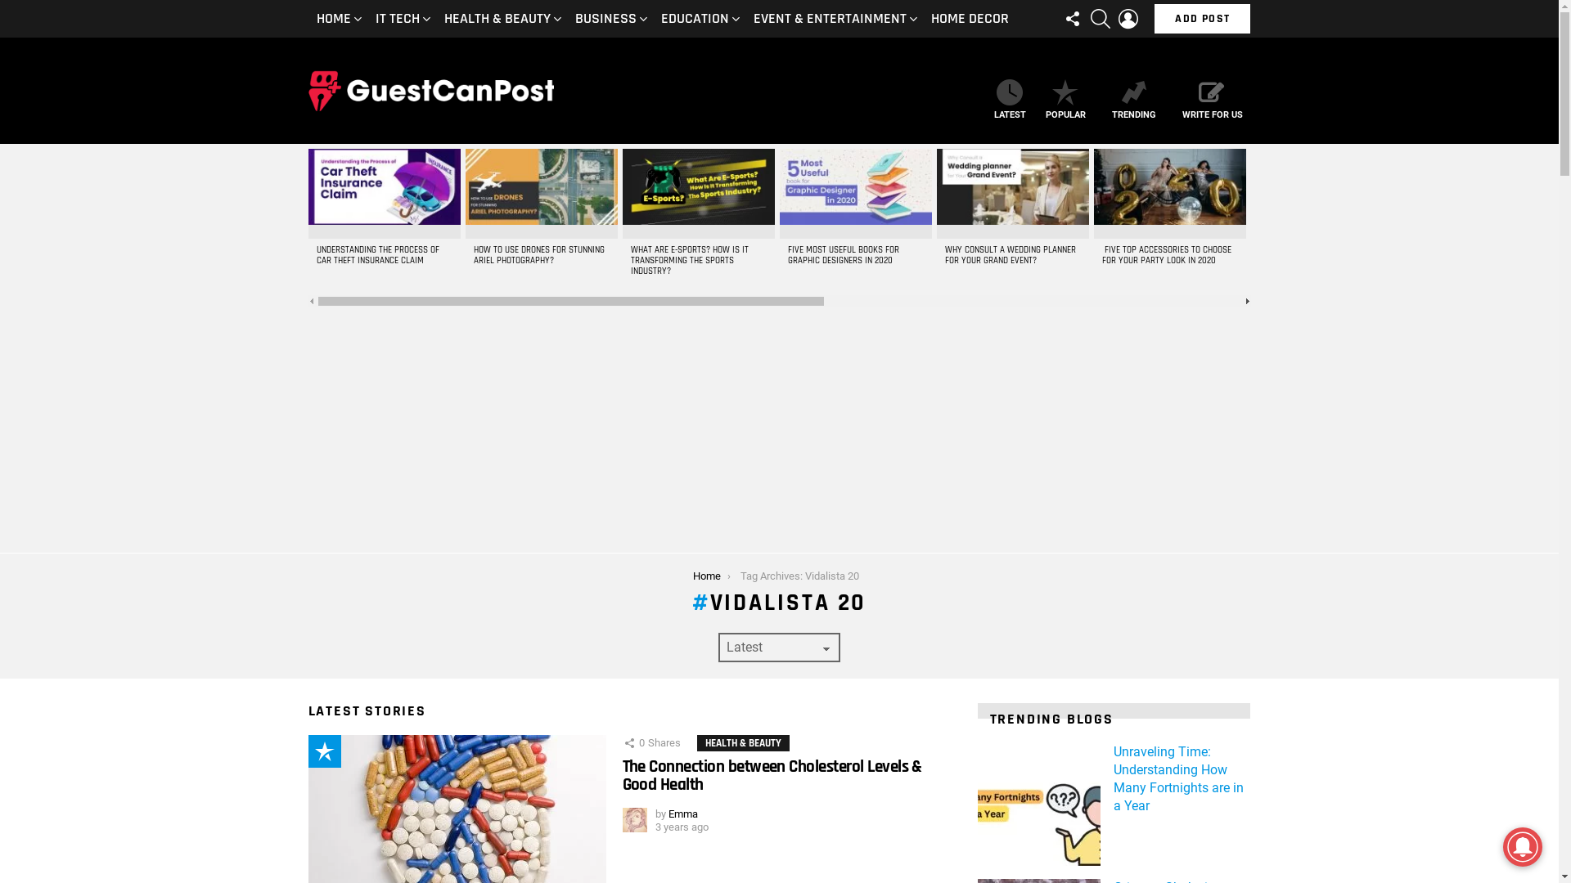 This screenshot has width=1571, height=883. What do you see at coordinates (843, 255) in the screenshot?
I see `FIVE MOST USEFUL BOOKS FOR GRAPHIC DESIGNERS IN 2020` at bounding box center [843, 255].